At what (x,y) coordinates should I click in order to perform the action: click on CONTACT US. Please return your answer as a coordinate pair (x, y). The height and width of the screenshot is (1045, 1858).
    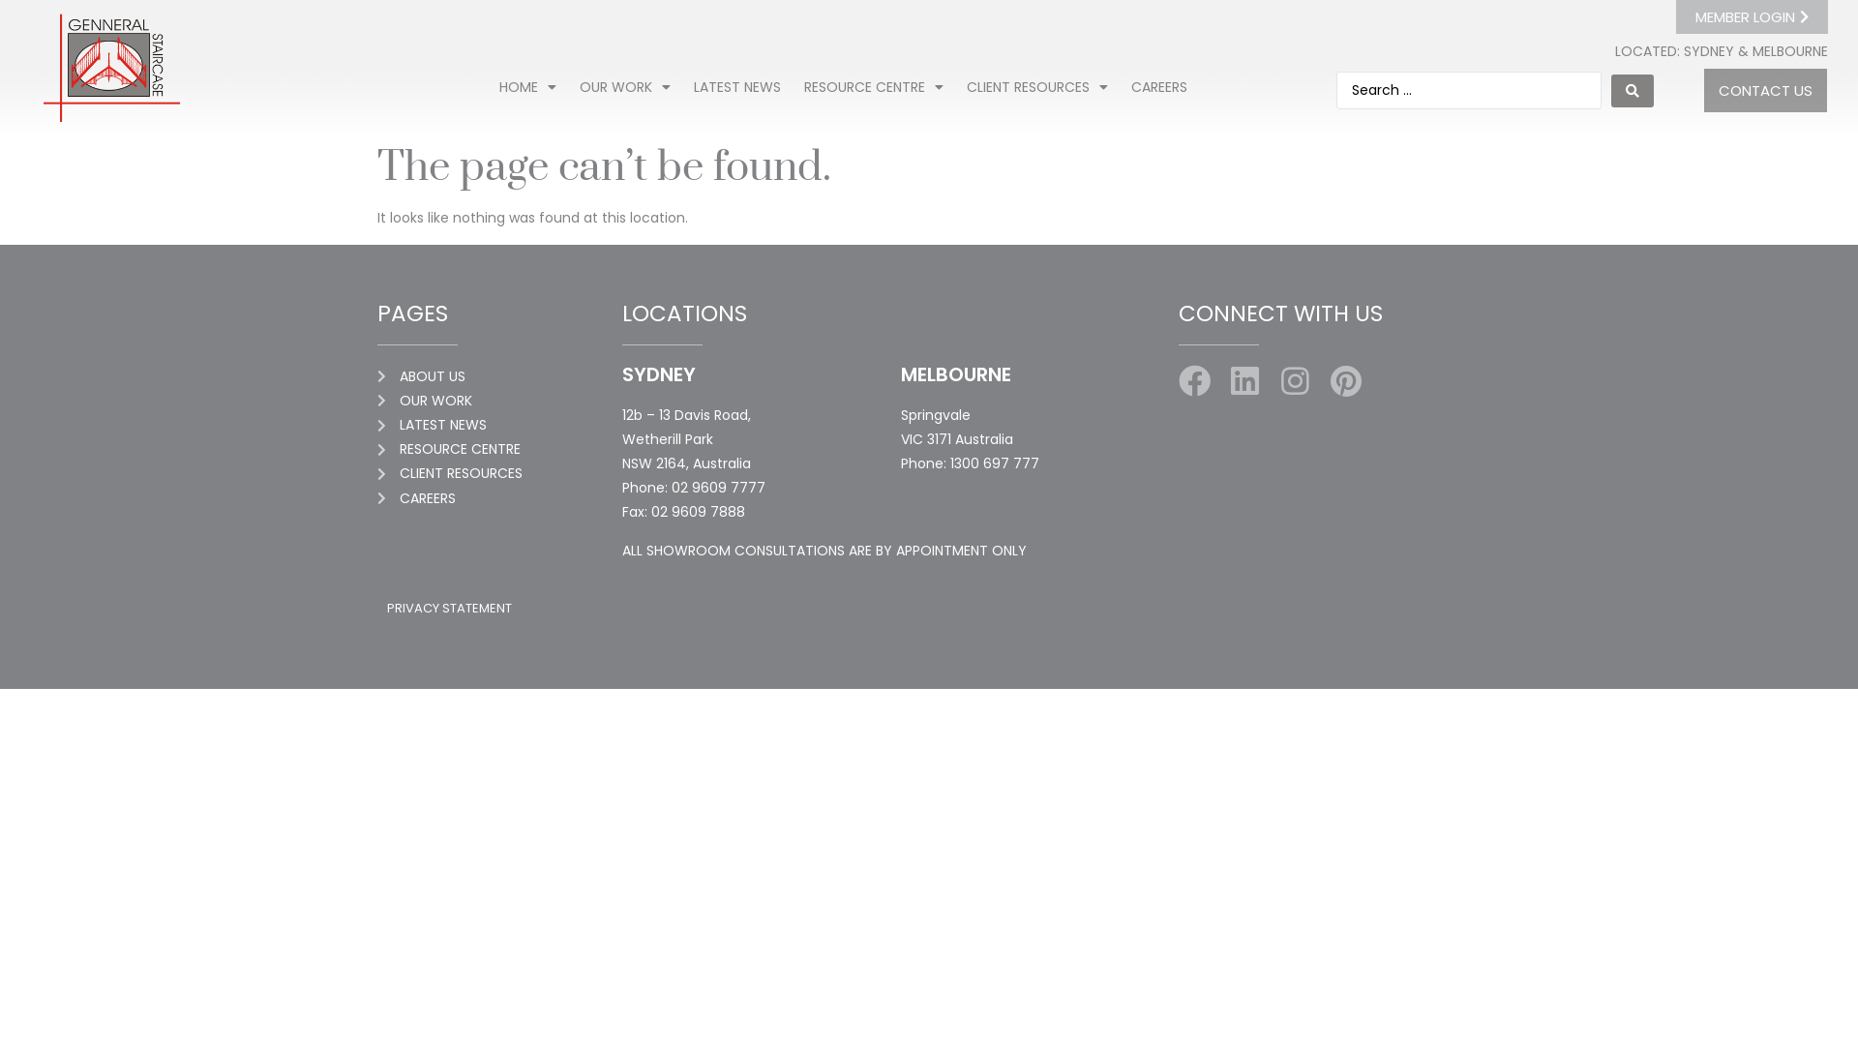
    Looking at the image, I should click on (1765, 91).